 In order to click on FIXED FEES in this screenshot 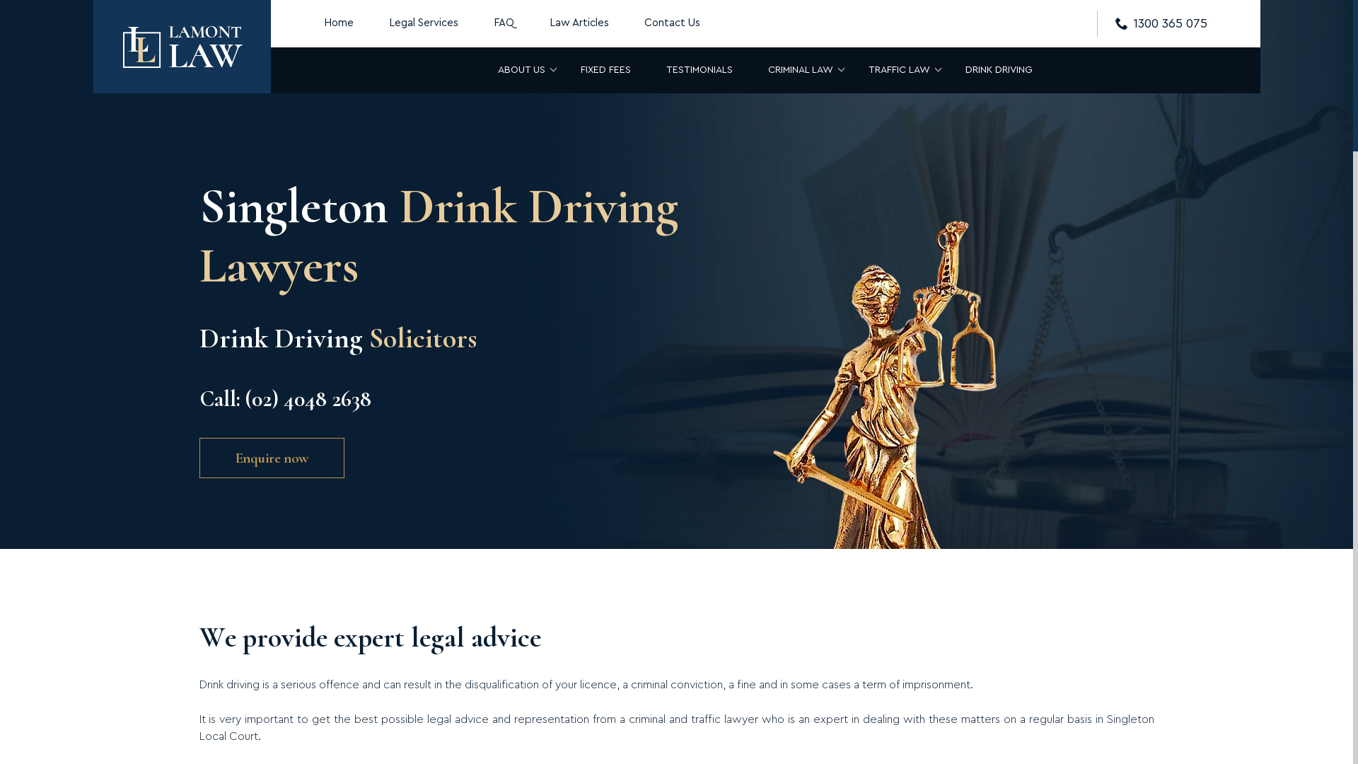, I will do `click(605, 69)`.